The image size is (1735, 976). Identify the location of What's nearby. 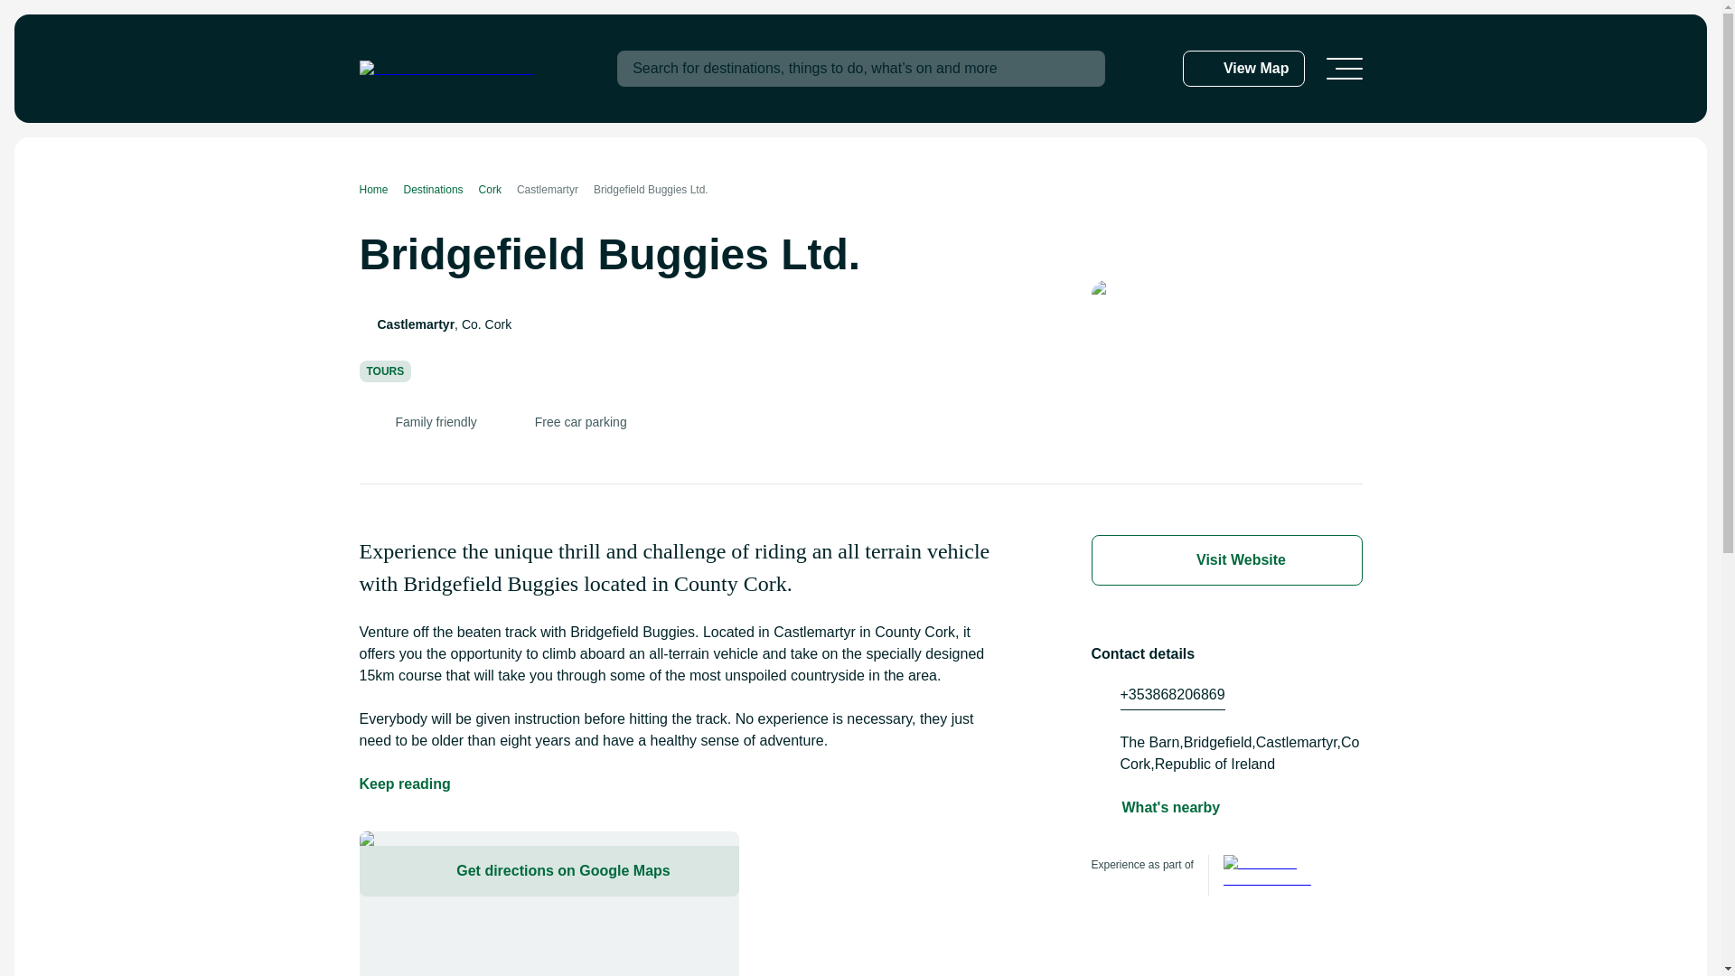
(1171, 808).